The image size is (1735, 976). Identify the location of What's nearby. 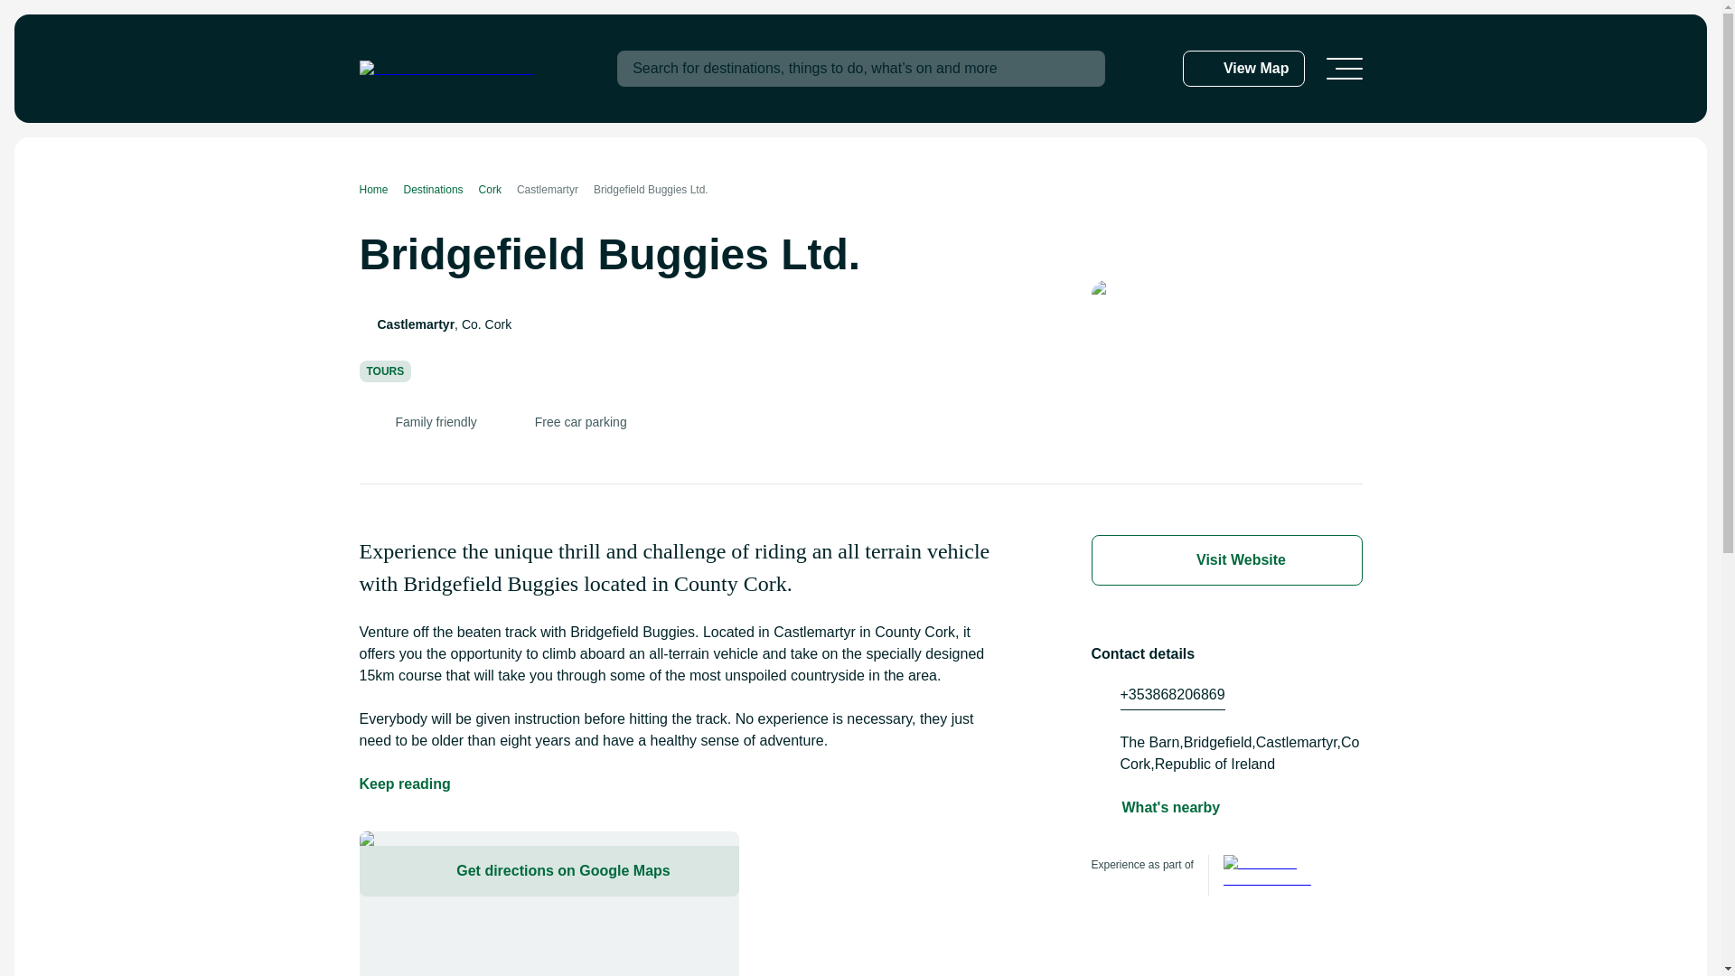
(1171, 808).